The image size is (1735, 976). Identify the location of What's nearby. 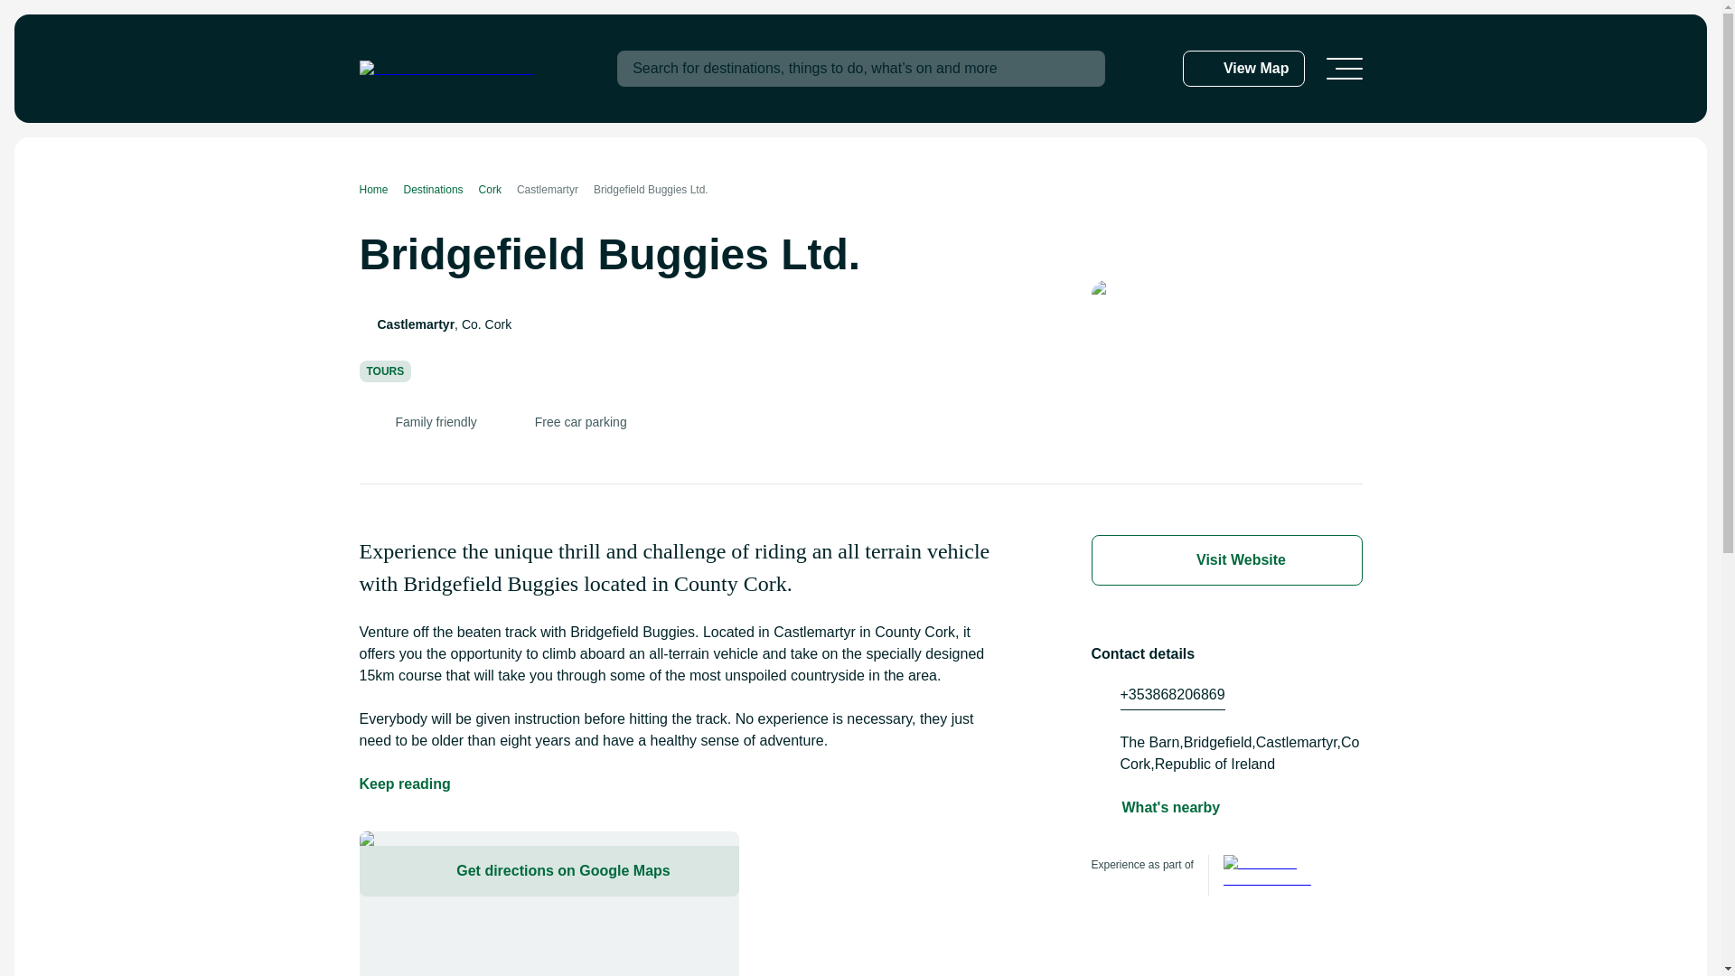
(1171, 808).